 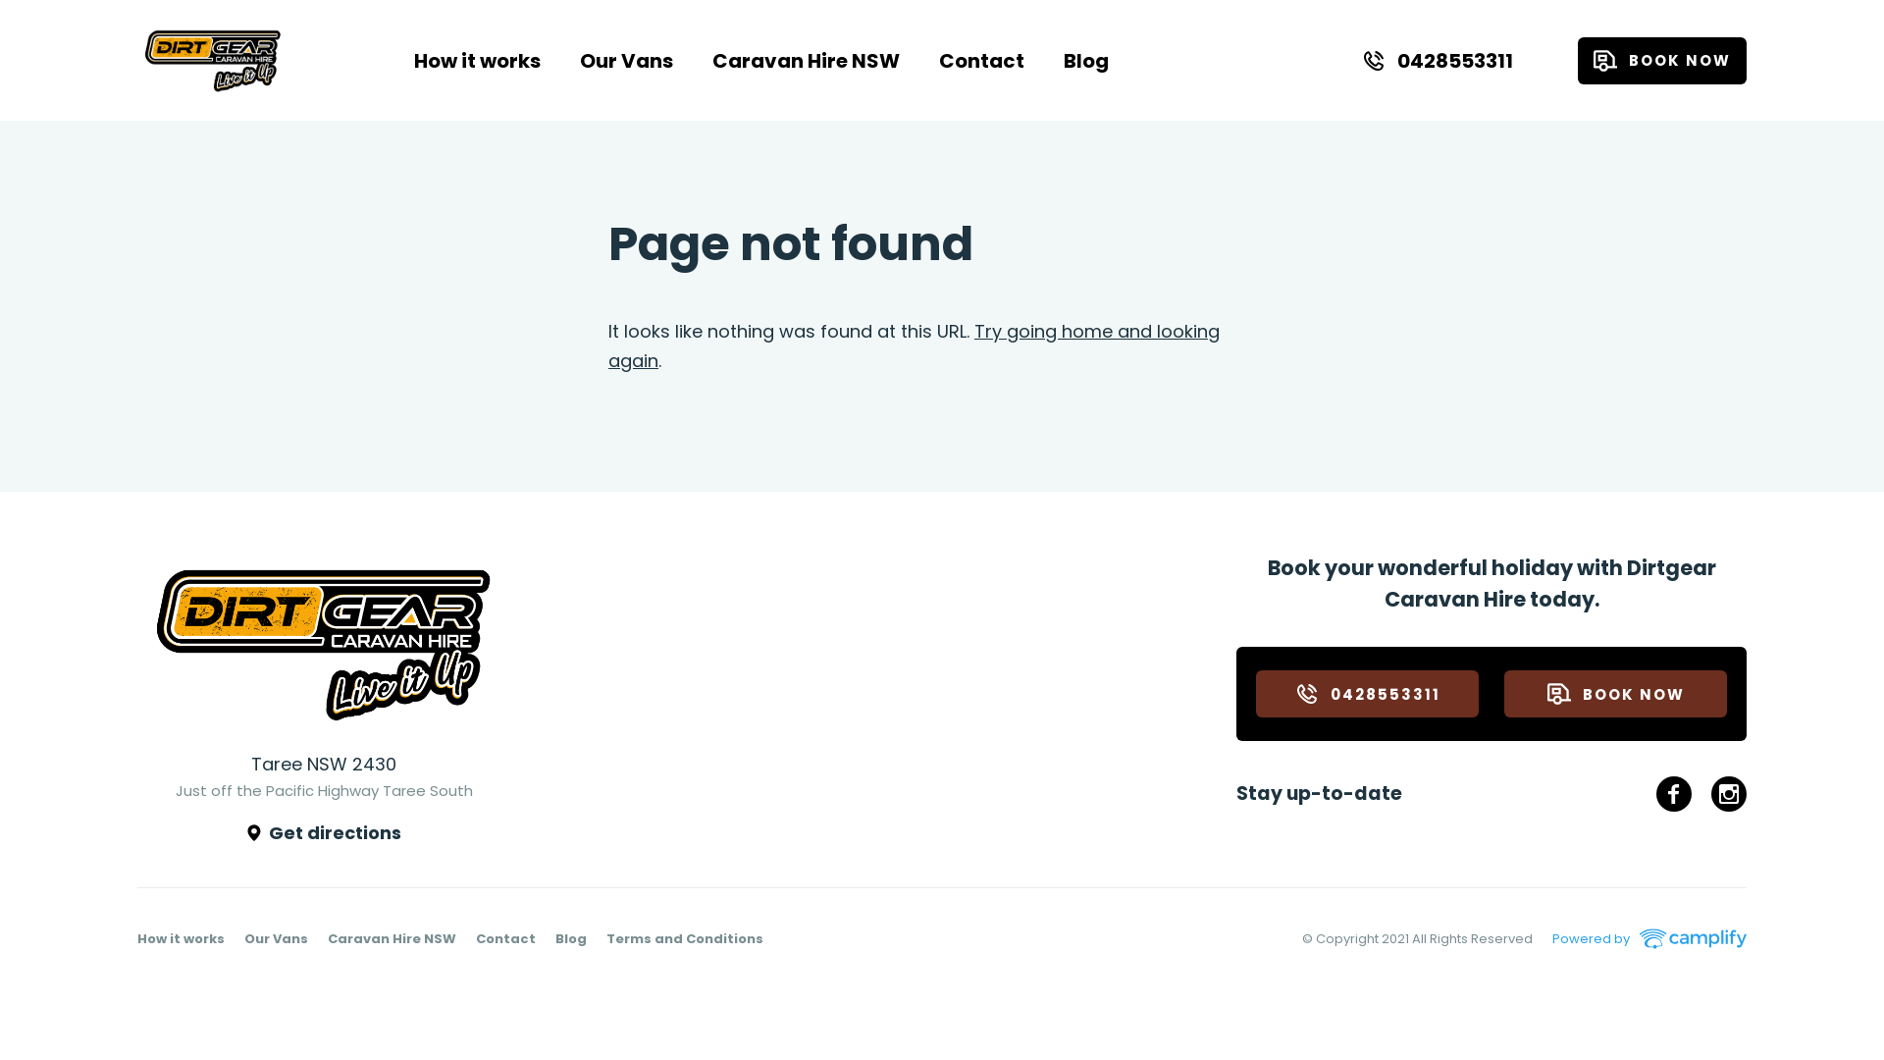 What do you see at coordinates (1368, 694) in the screenshot?
I see `0428553311` at bounding box center [1368, 694].